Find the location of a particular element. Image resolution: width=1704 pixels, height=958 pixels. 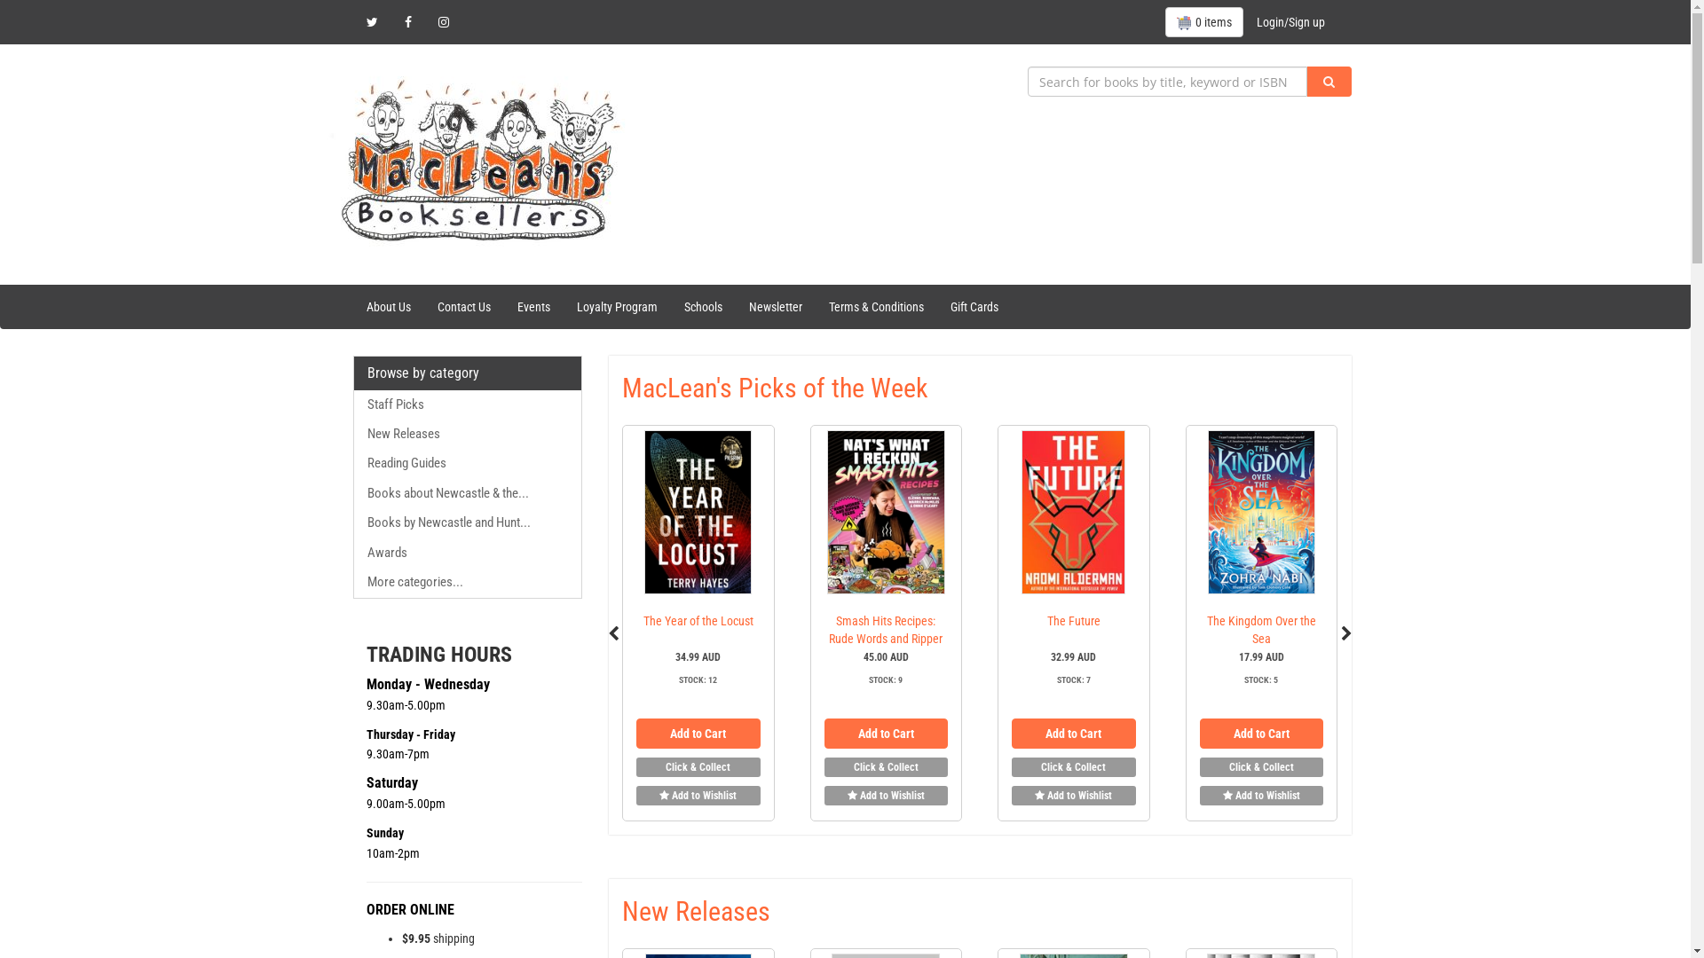

Add to Wishlist is located at coordinates (1262, 796).